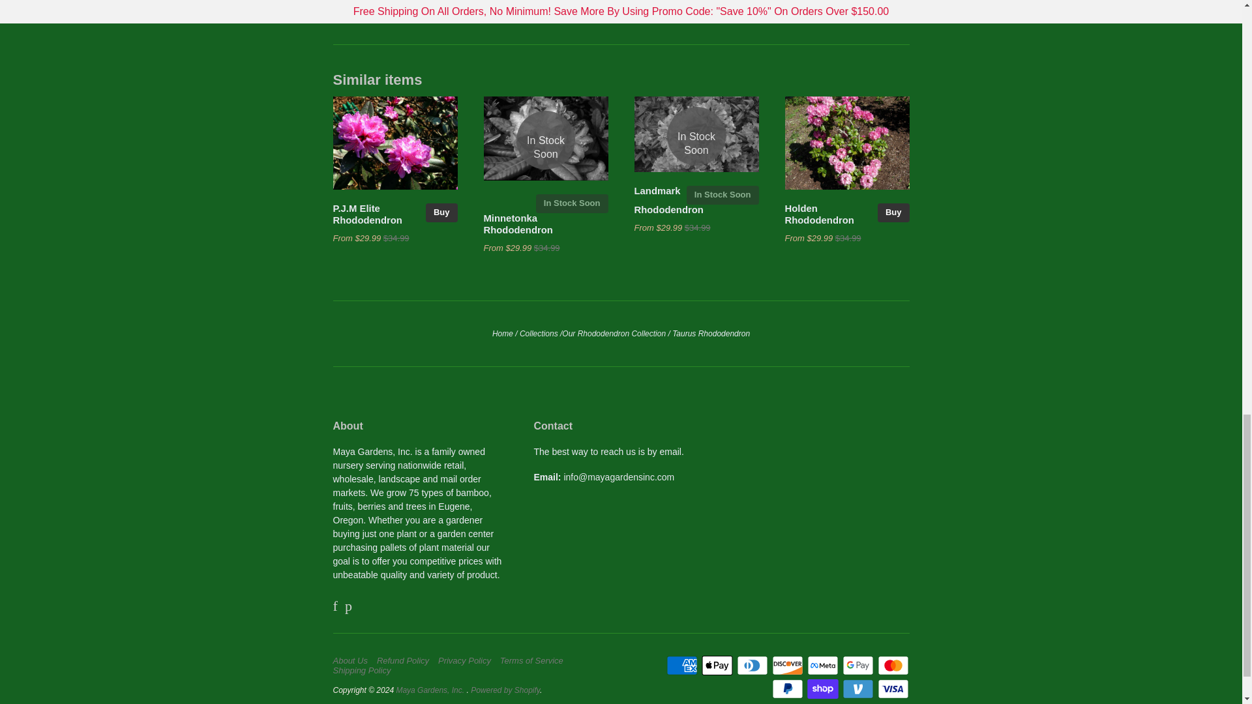 This screenshot has height=704, width=1252. I want to click on Landmark Rhododendron, so click(668, 201).